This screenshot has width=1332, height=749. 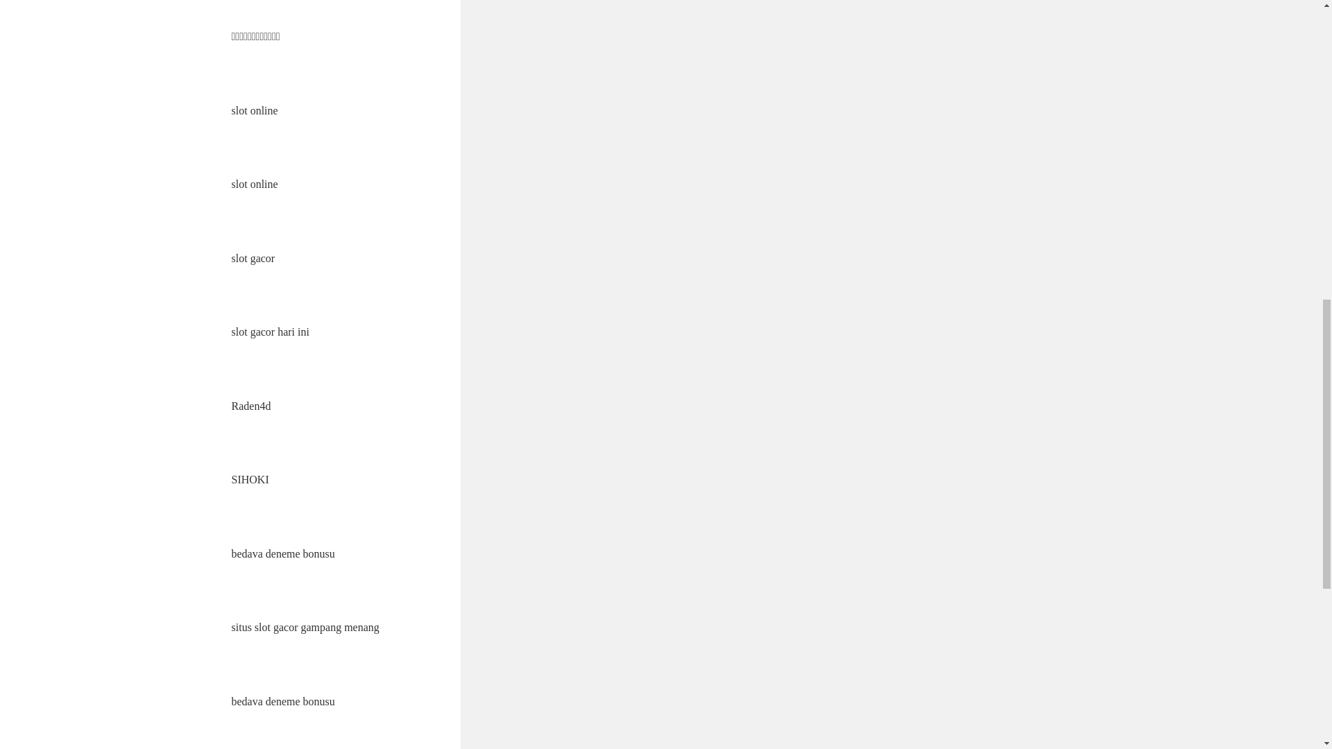 What do you see at coordinates (250, 479) in the screenshot?
I see `SIHOKI` at bounding box center [250, 479].